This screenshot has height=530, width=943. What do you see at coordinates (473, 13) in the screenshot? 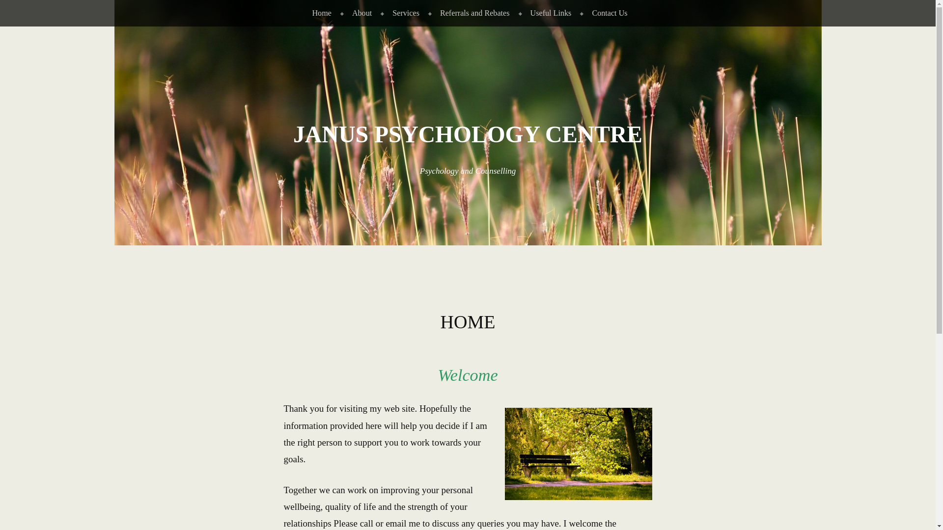
I see `Referrals and Rebates` at bounding box center [473, 13].